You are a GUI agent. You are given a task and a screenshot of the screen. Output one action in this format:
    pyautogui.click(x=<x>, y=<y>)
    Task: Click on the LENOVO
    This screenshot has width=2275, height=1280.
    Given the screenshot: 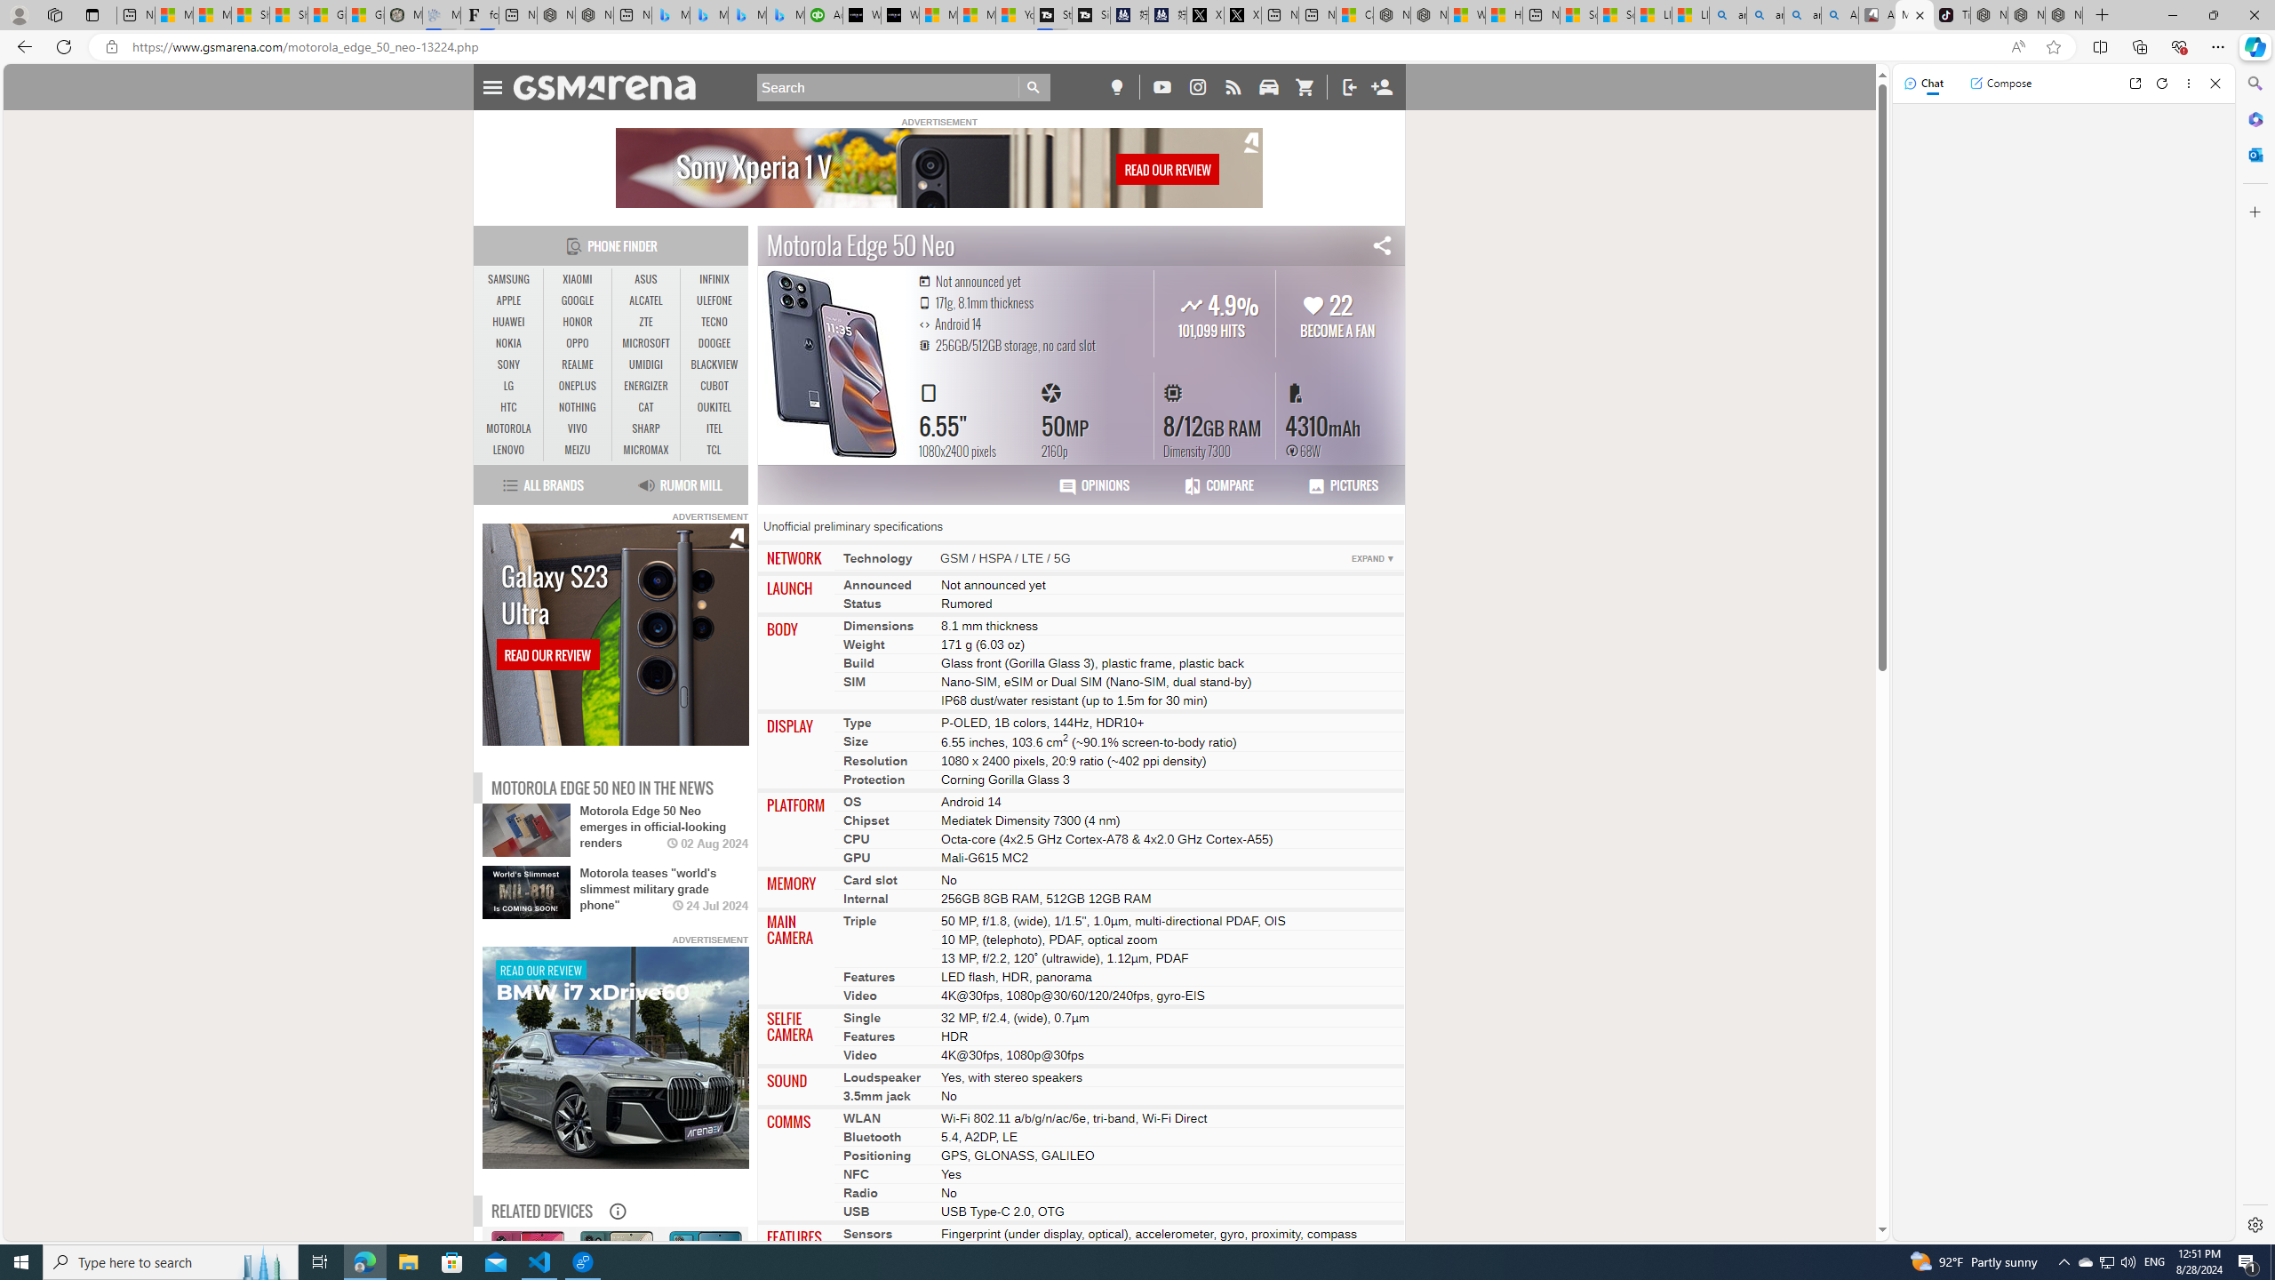 What is the action you would take?
    pyautogui.click(x=509, y=450)
    